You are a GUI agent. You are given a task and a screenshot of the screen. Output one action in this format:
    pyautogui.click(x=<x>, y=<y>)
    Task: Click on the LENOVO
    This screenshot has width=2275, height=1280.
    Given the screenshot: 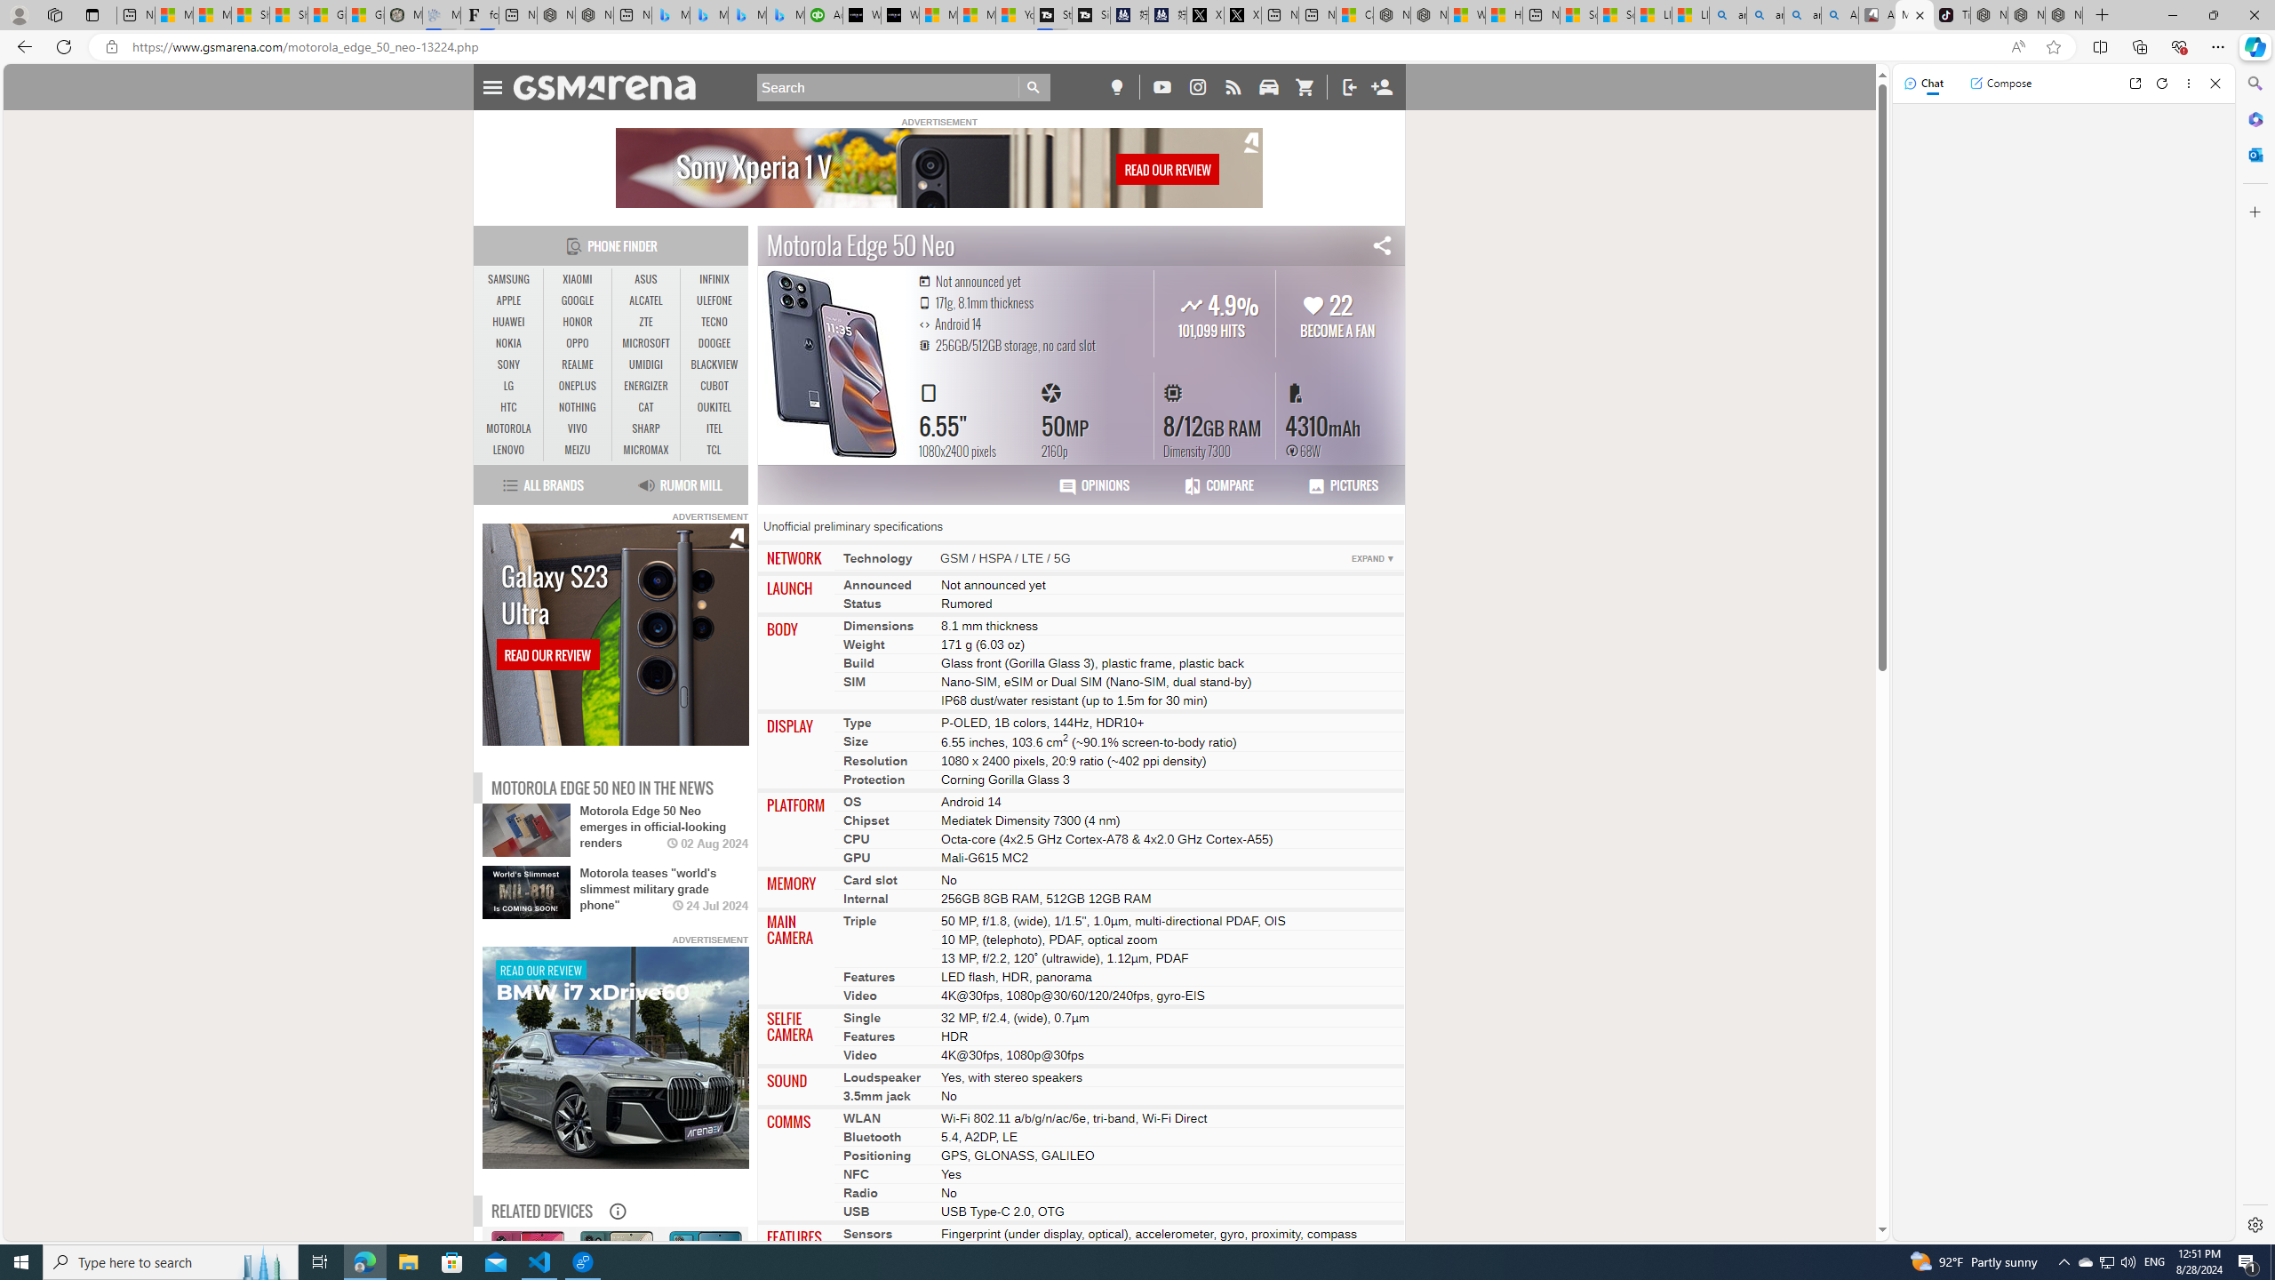 What is the action you would take?
    pyautogui.click(x=509, y=450)
    